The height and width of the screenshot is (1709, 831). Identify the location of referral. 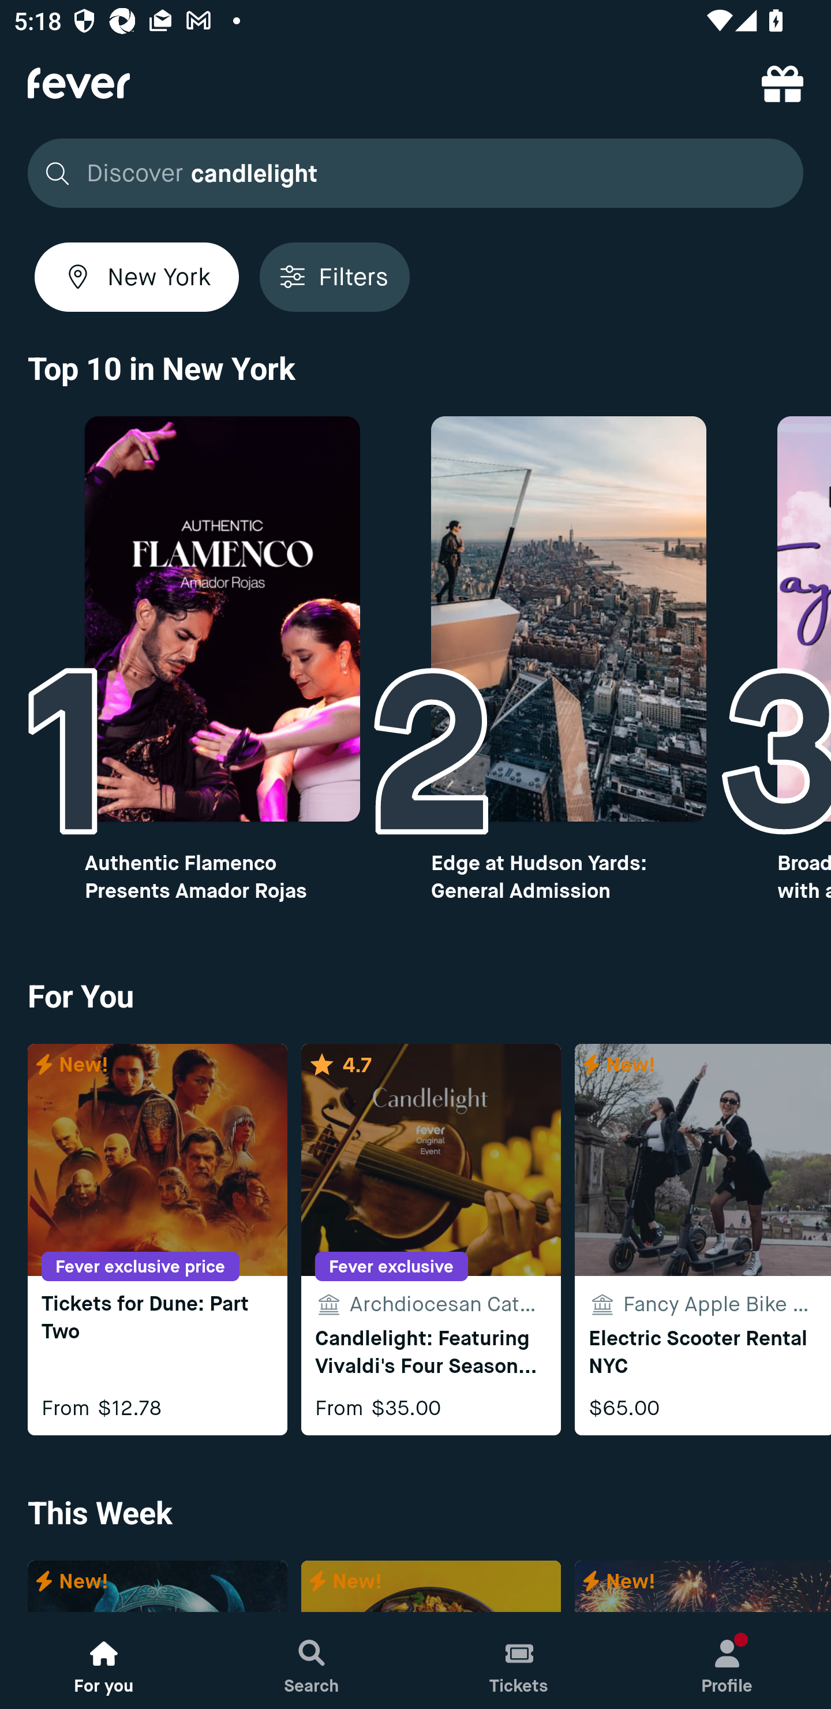
(783, 83).